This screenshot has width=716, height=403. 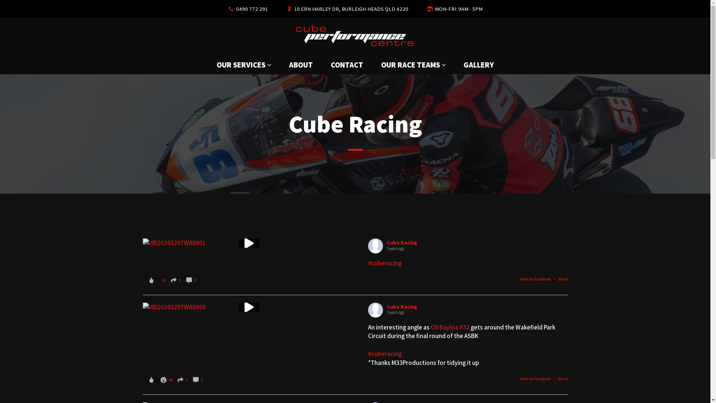 What do you see at coordinates (535, 379) in the screenshot?
I see `View on Facebook` at bounding box center [535, 379].